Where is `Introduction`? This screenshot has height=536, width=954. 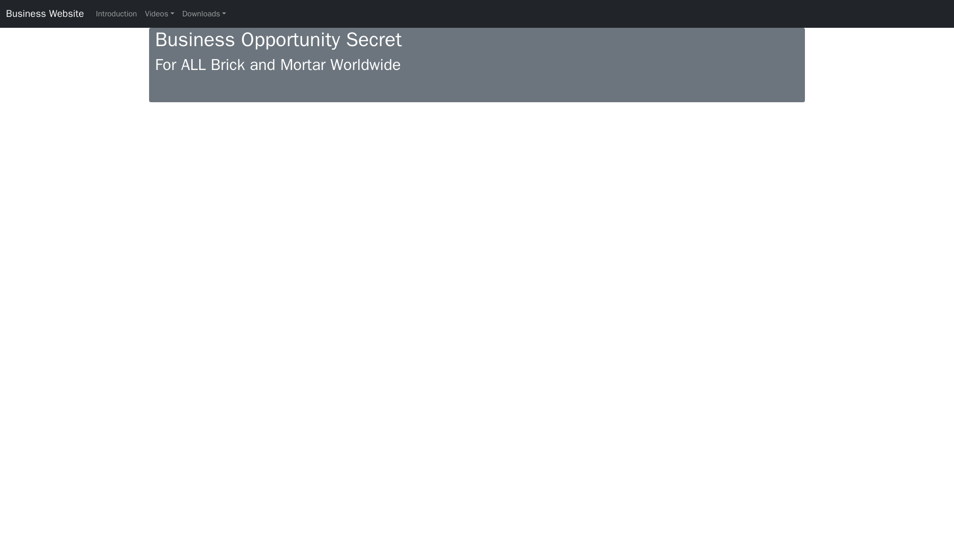 Introduction is located at coordinates (116, 13).